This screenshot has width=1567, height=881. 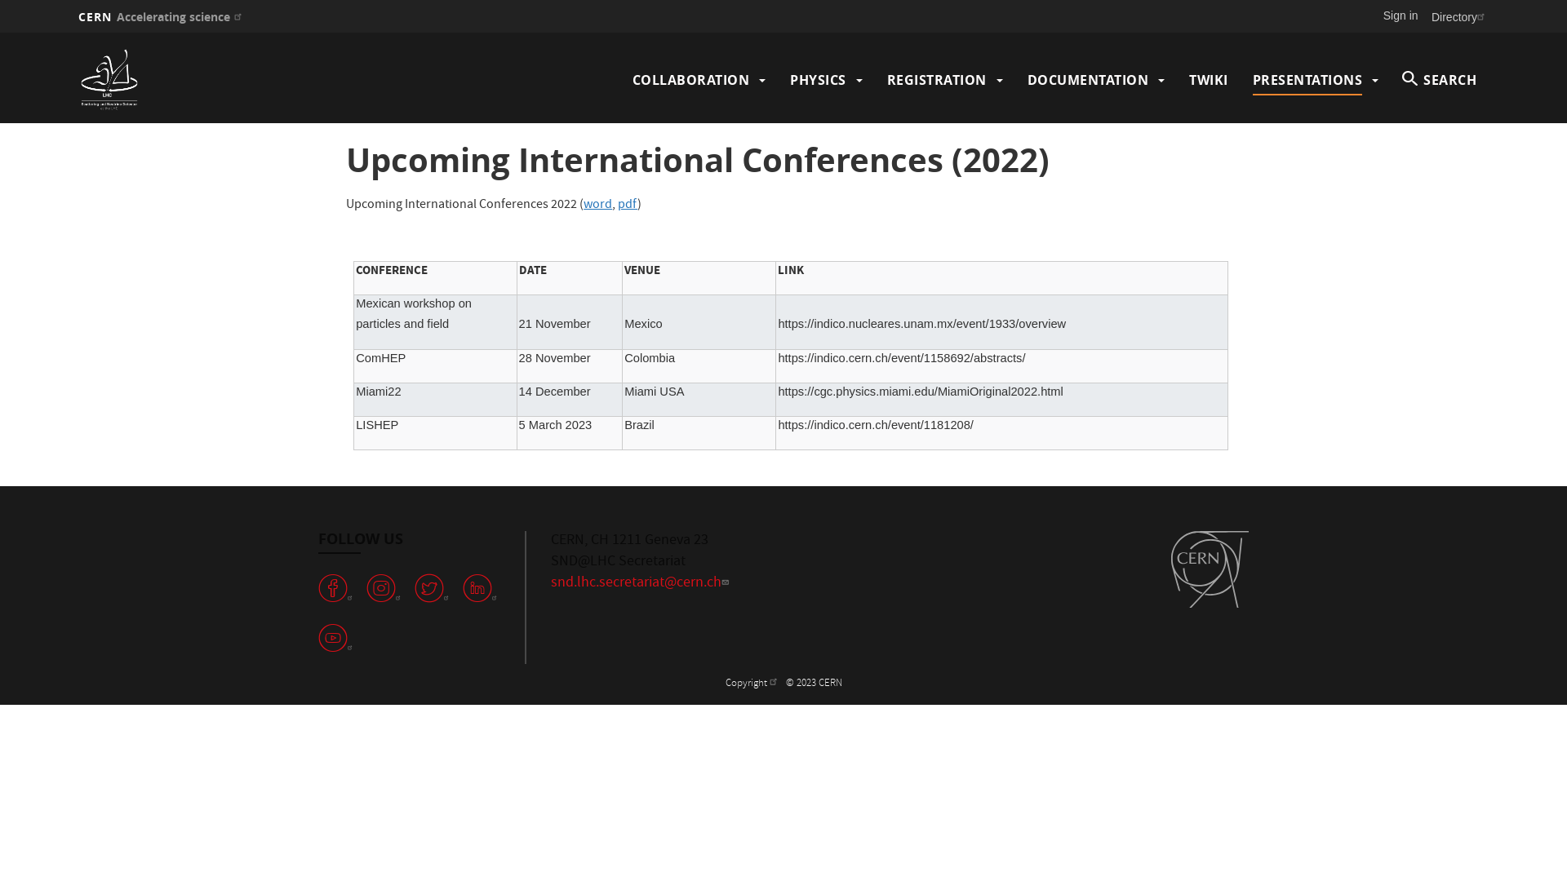 What do you see at coordinates (339, 638) in the screenshot?
I see `1(link is external)` at bounding box center [339, 638].